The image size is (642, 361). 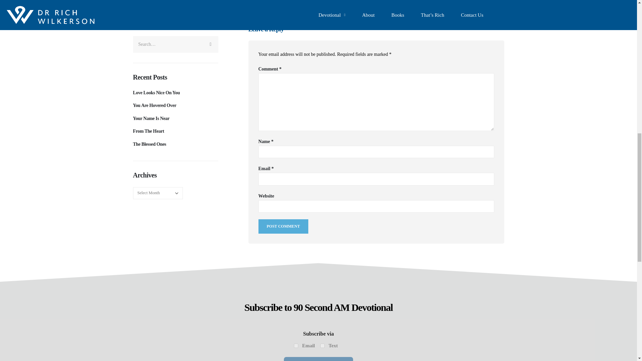 What do you see at coordinates (267, 4) in the screenshot?
I see `Twitter` at bounding box center [267, 4].